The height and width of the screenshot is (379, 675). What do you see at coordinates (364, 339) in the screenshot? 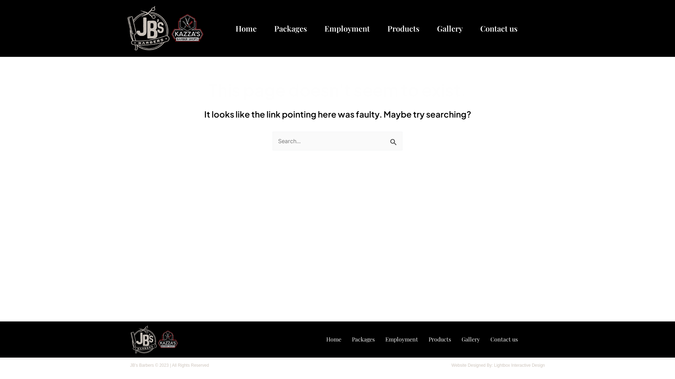
I see `Packages` at bounding box center [364, 339].